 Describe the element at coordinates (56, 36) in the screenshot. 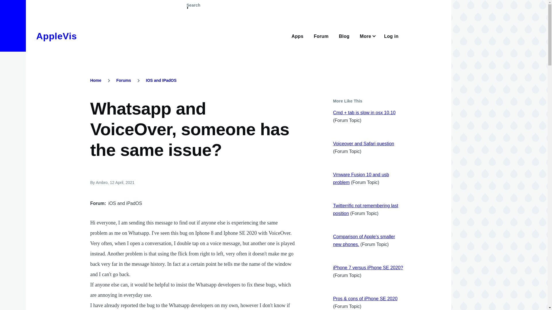

I see `AppleVis` at that location.